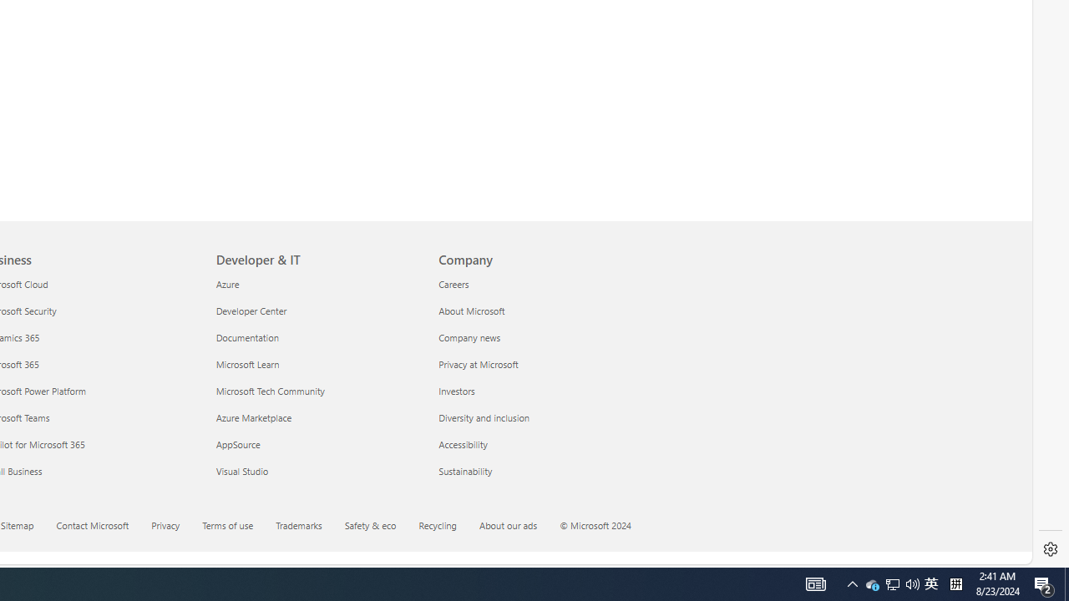 Image resolution: width=1069 pixels, height=601 pixels. I want to click on About Microsoft Company, so click(471, 311).